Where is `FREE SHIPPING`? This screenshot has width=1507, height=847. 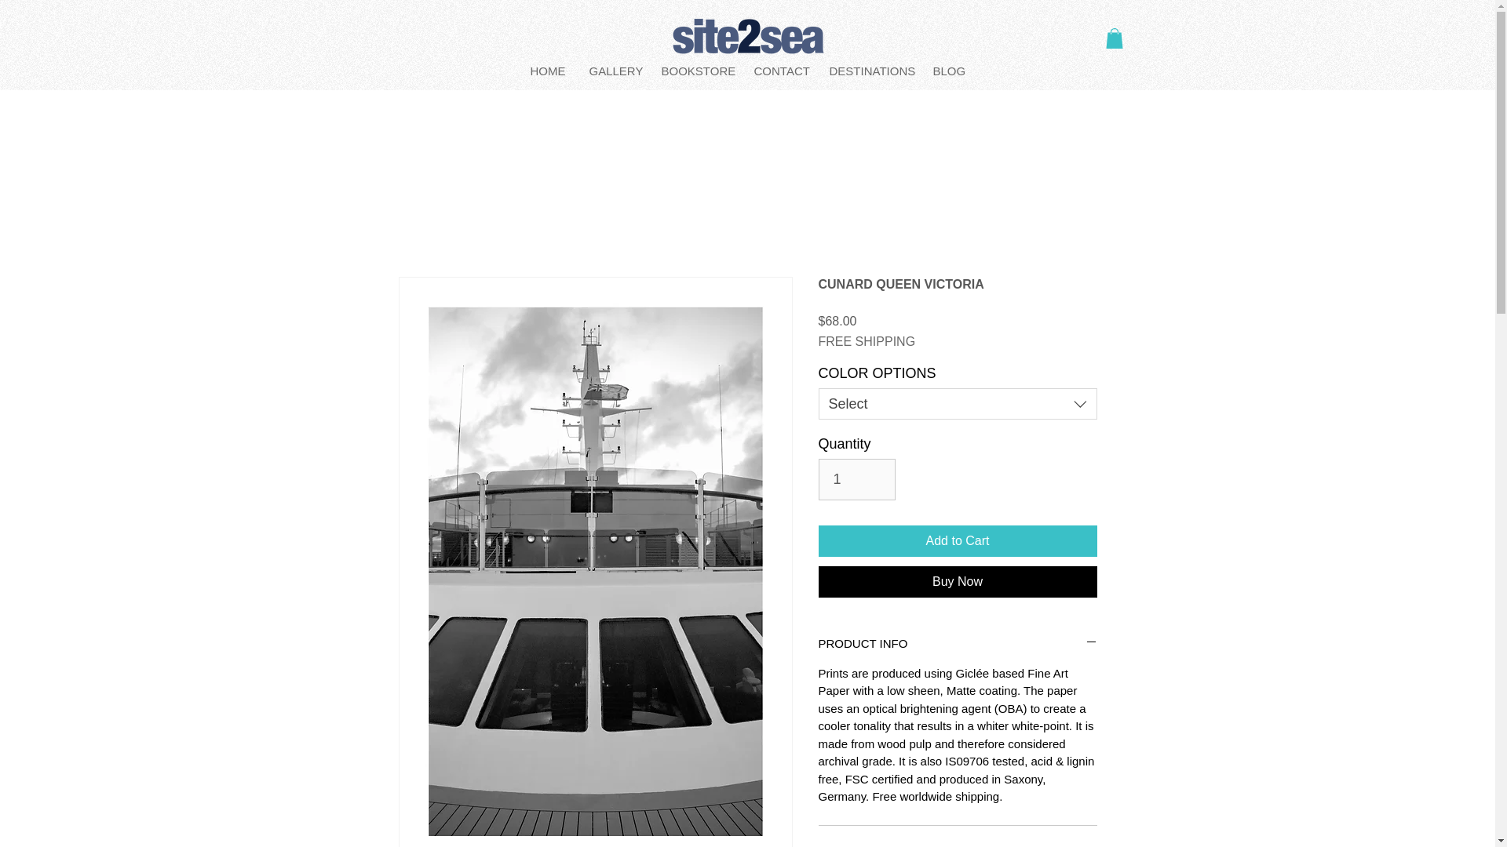 FREE SHIPPING is located at coordinates (867, 341).